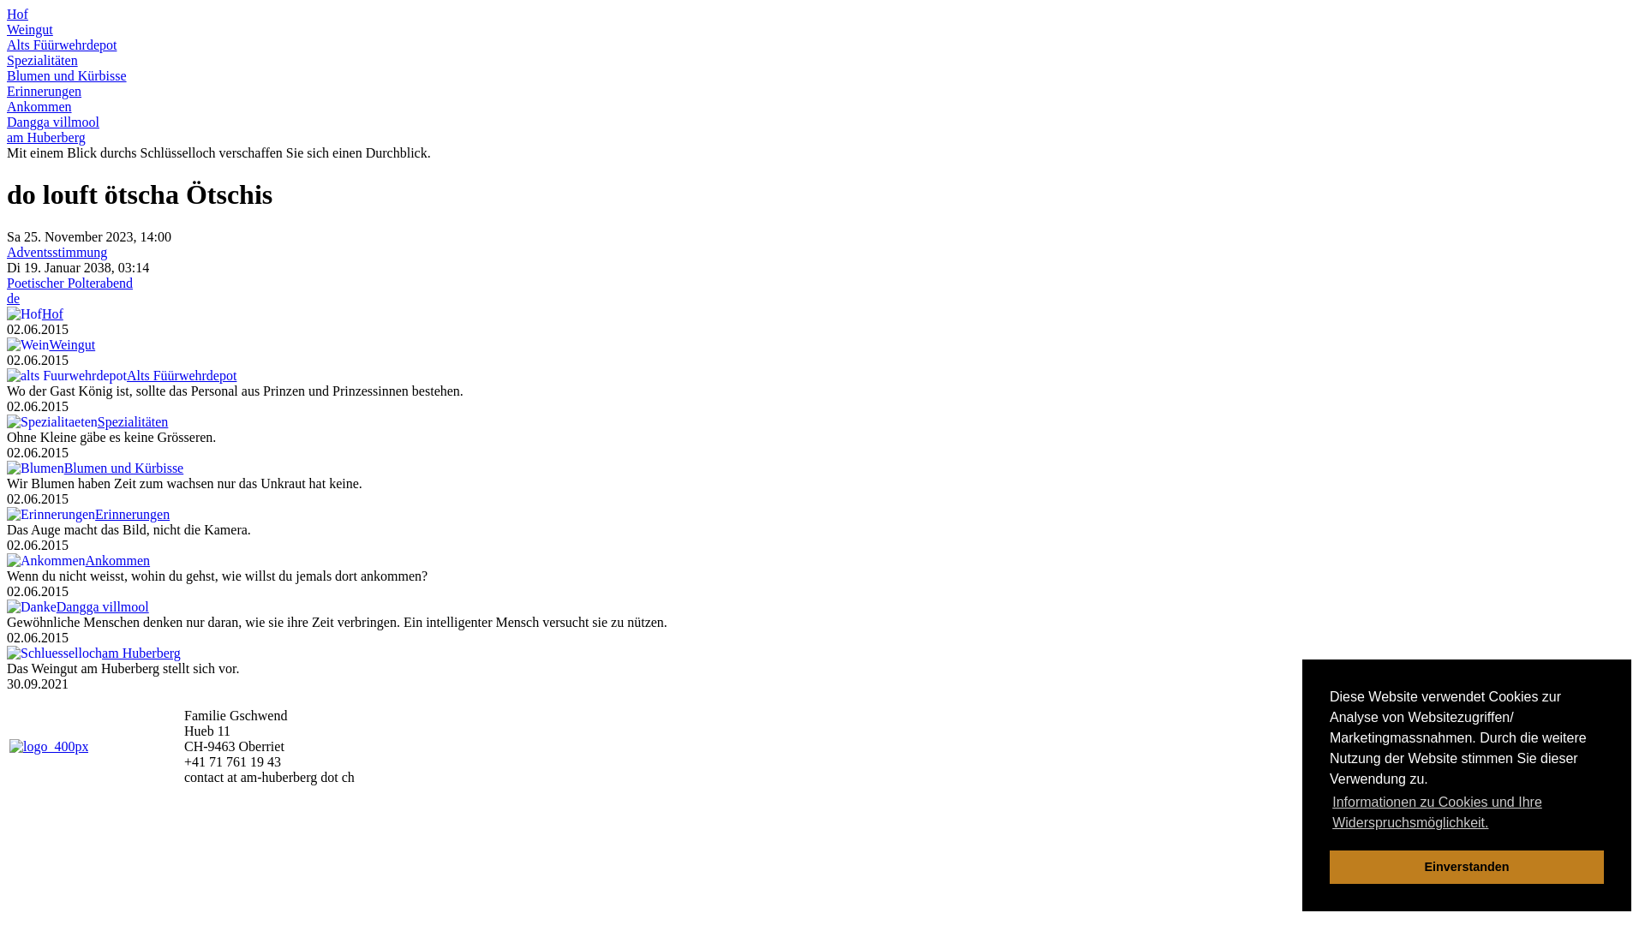  I want to click on Danke, so click(32, 607).